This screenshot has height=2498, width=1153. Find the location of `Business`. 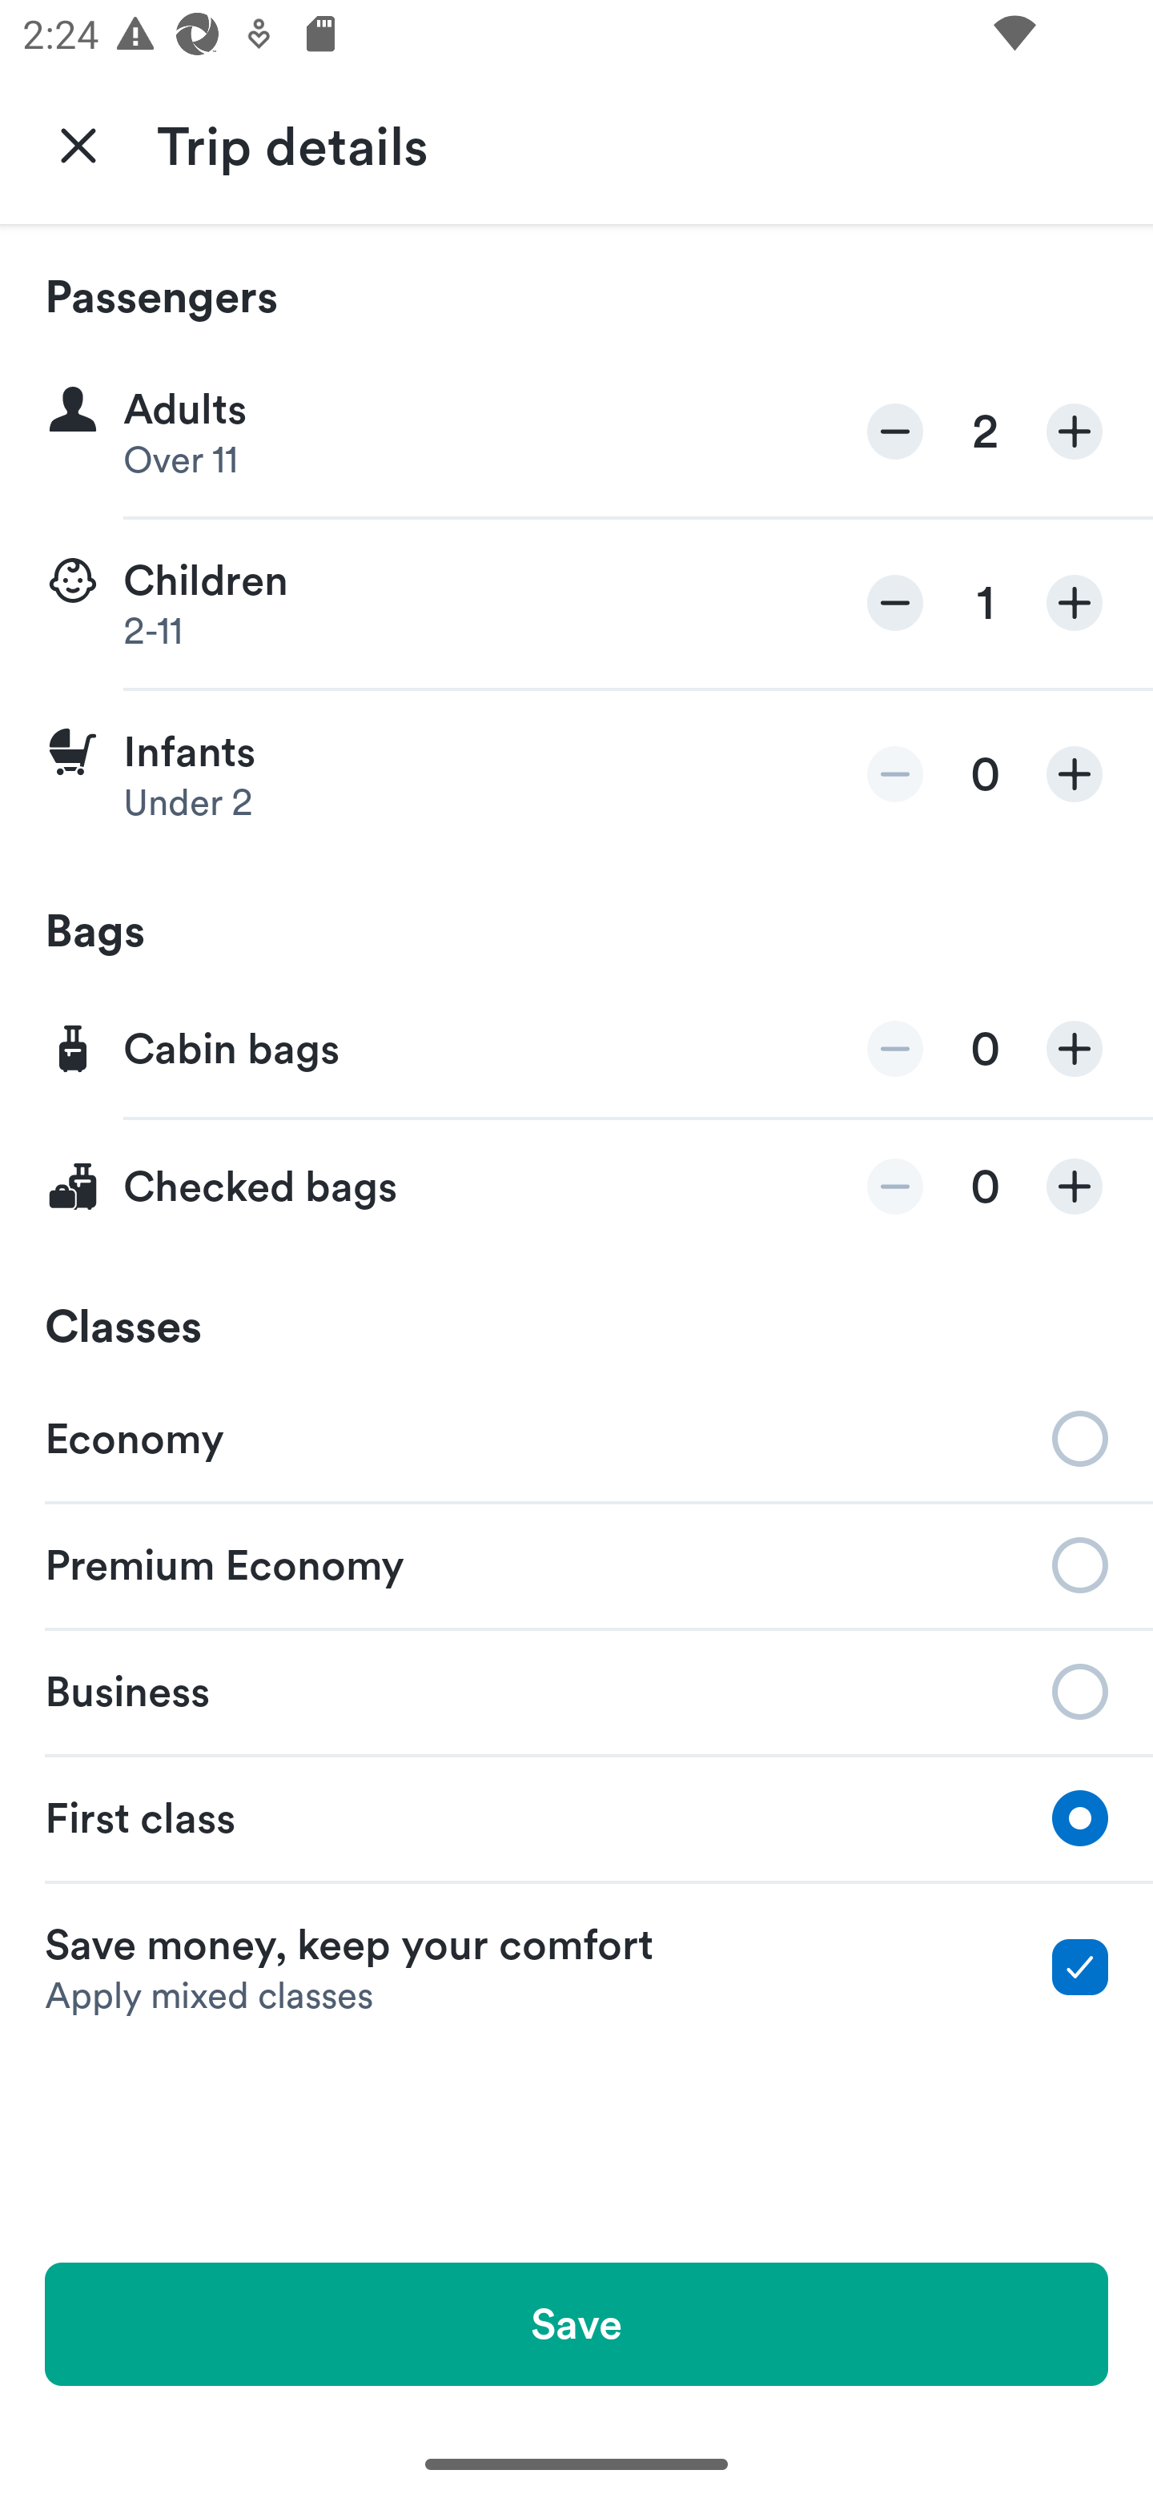

Business is located at coordinates (576, 1689).